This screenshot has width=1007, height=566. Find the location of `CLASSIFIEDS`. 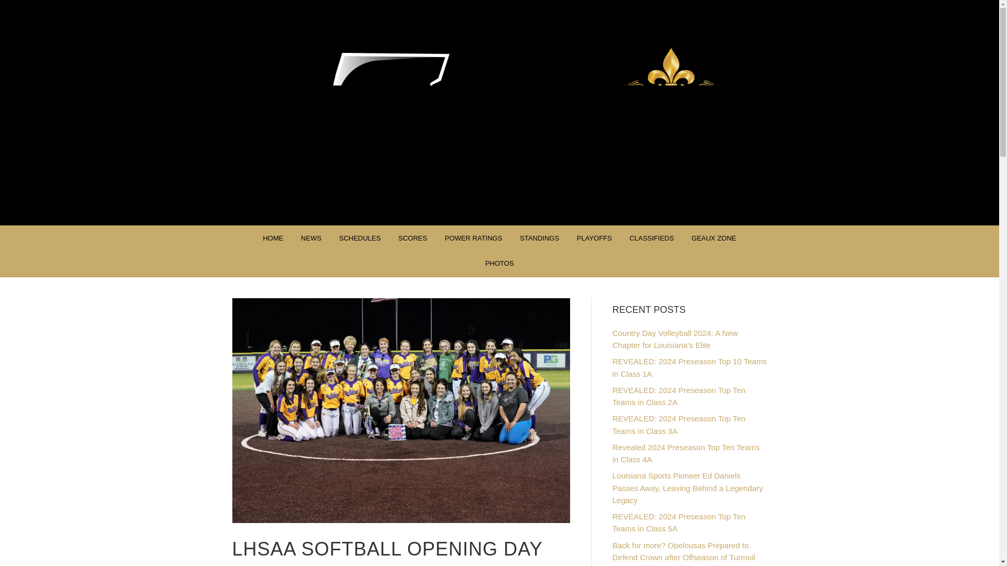

CLASSIFIEDS is located at coordinates (651, 238).